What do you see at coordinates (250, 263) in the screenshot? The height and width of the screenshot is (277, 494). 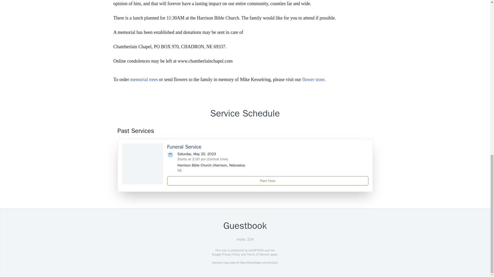 I see `OpenStreetMap` at bounding box center [250, 263].